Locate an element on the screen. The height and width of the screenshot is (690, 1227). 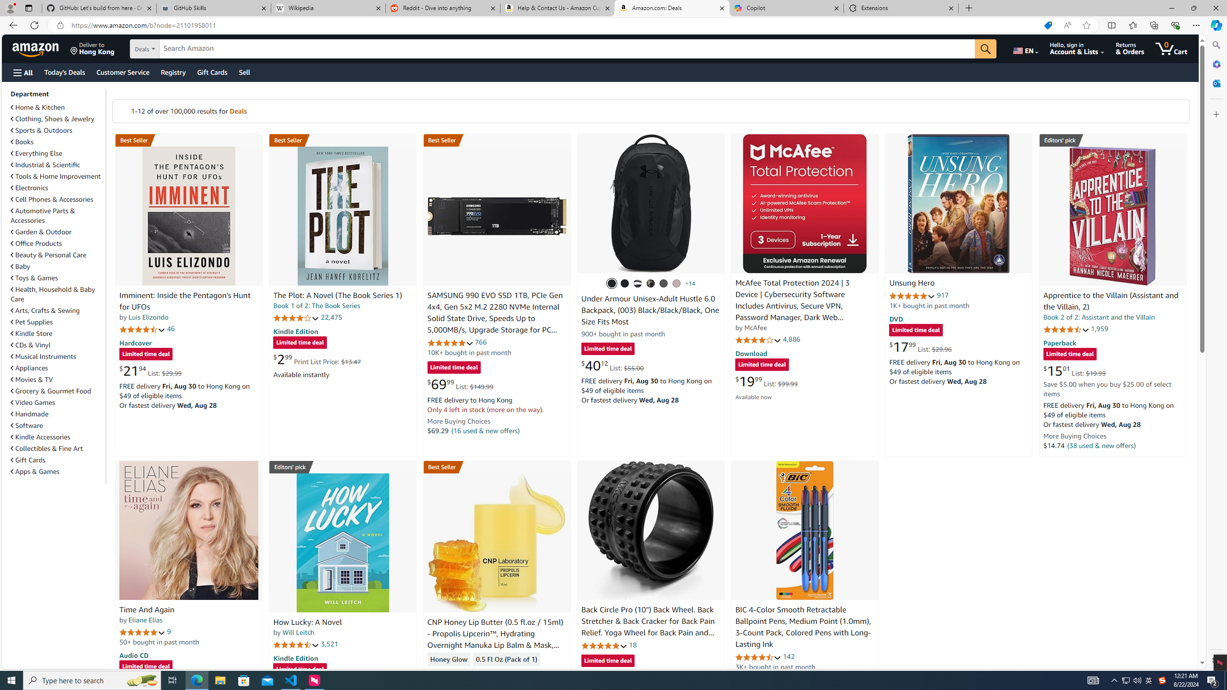
22,475 is located at coordinates (331, 317).